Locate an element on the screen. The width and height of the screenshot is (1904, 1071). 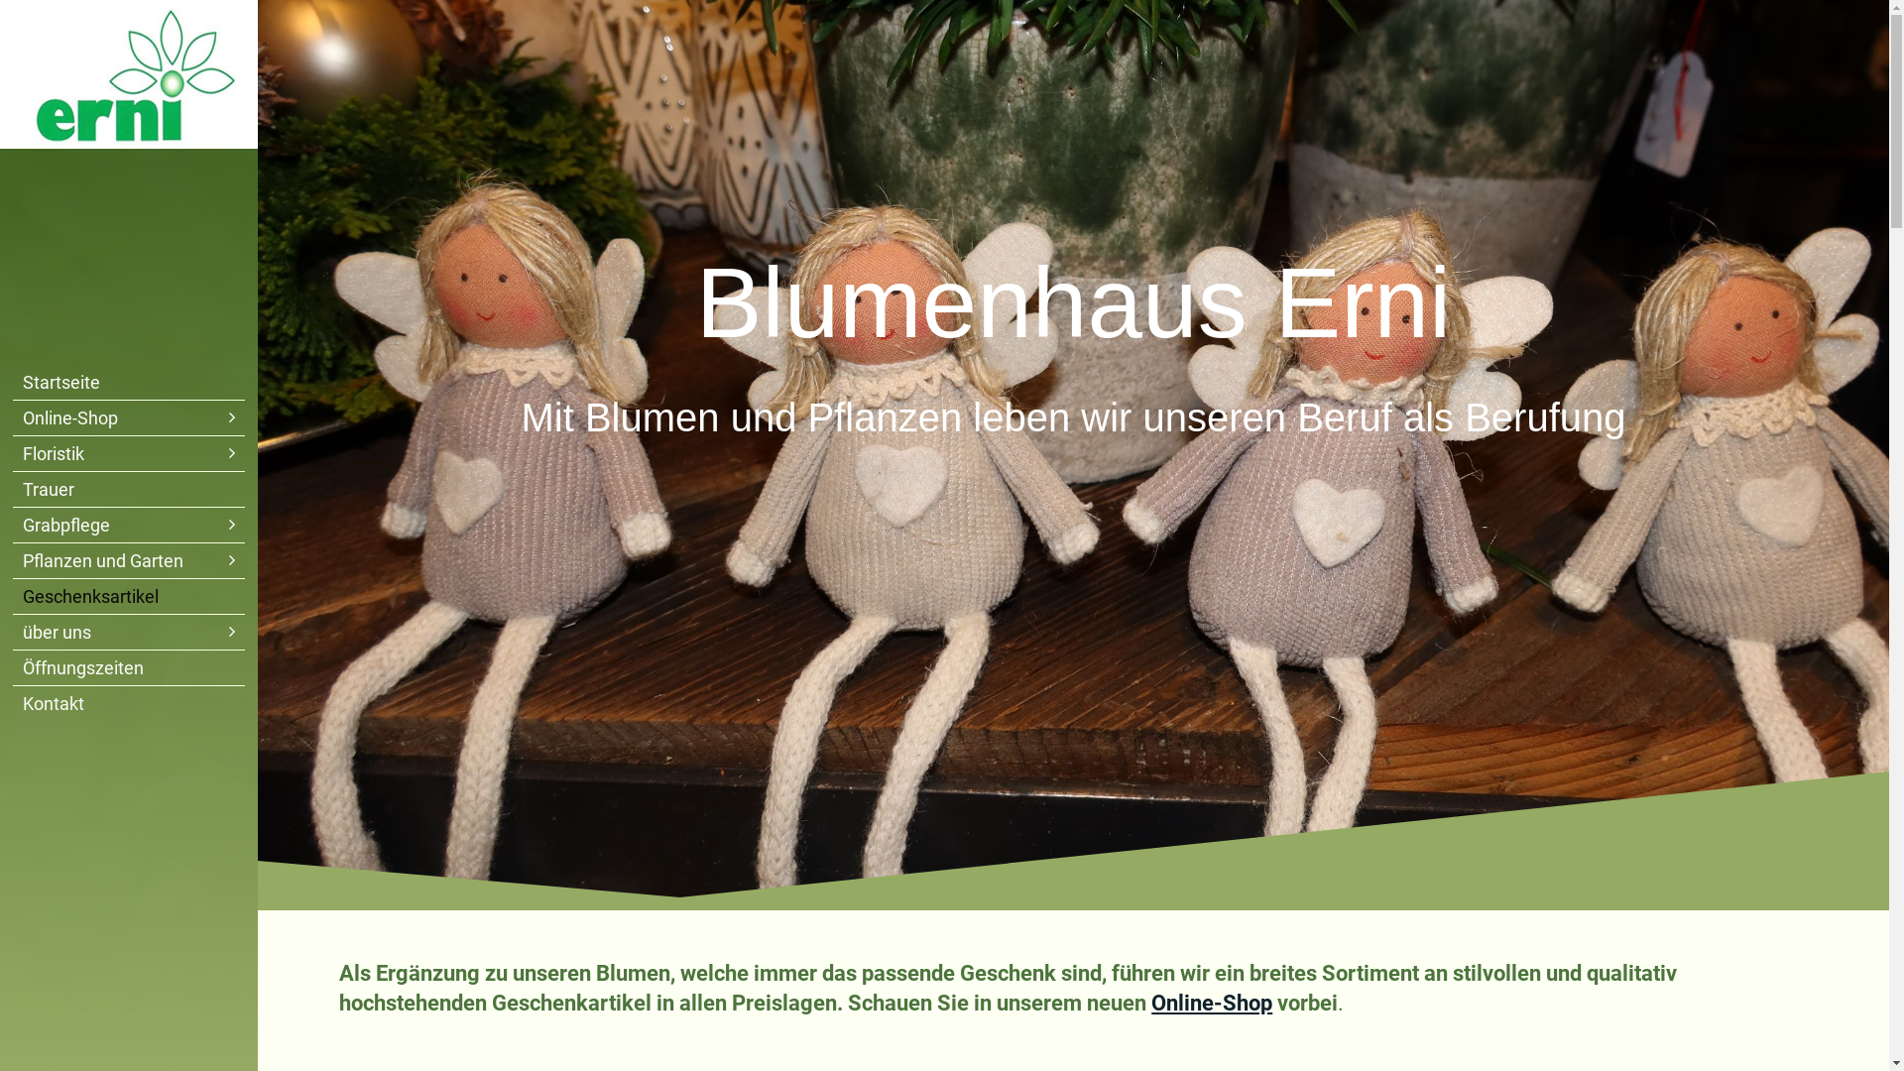
Kontakt is located at coordinates (129, 704).